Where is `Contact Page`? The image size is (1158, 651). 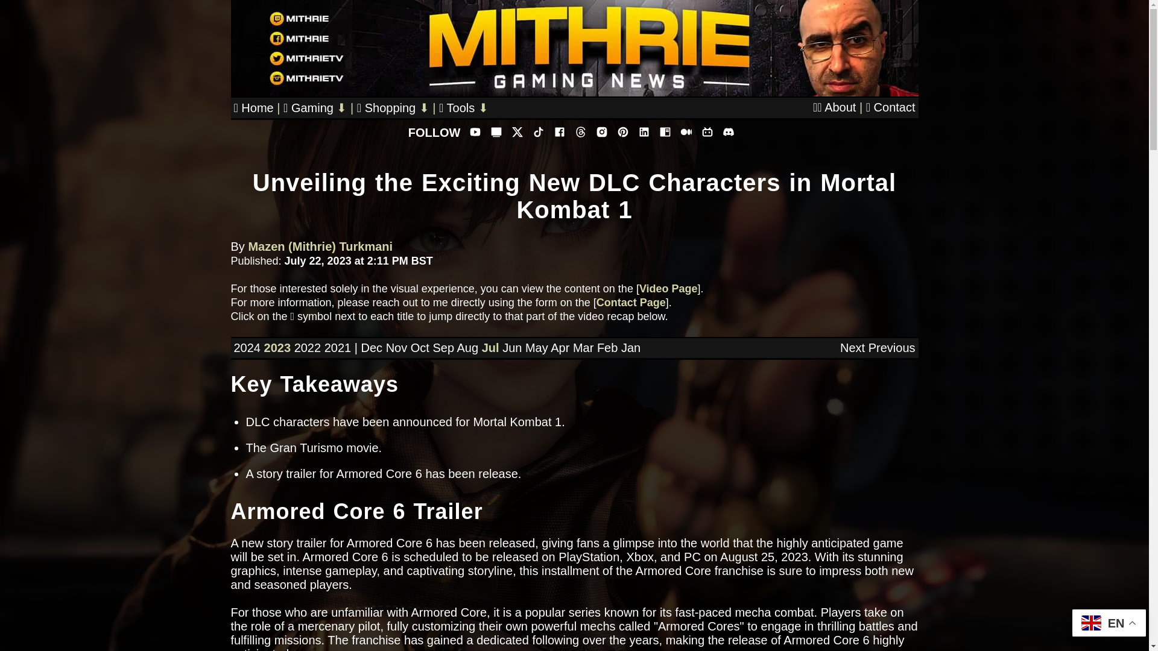
Contact Page is located at coordinates (631, 303).